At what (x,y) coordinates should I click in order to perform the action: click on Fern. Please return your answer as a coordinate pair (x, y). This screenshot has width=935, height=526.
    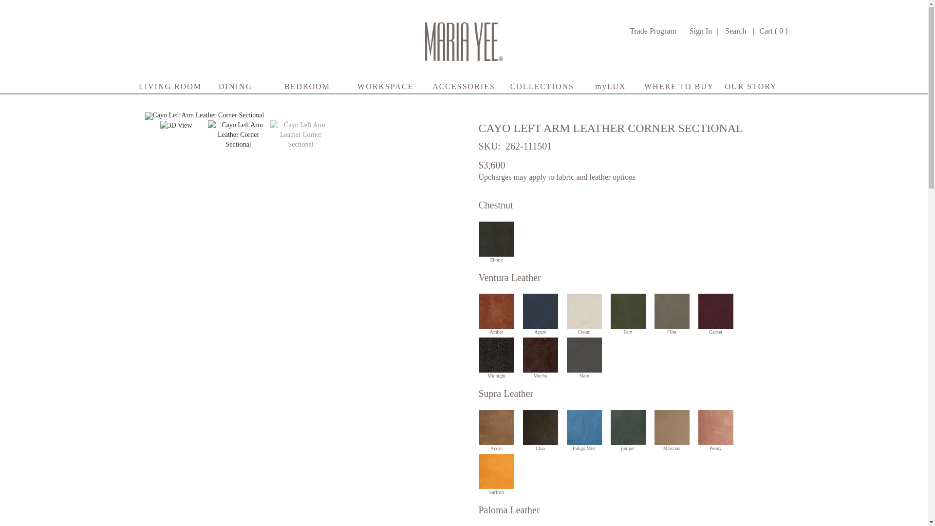
    Looking at the image, I should click on (628, 311).